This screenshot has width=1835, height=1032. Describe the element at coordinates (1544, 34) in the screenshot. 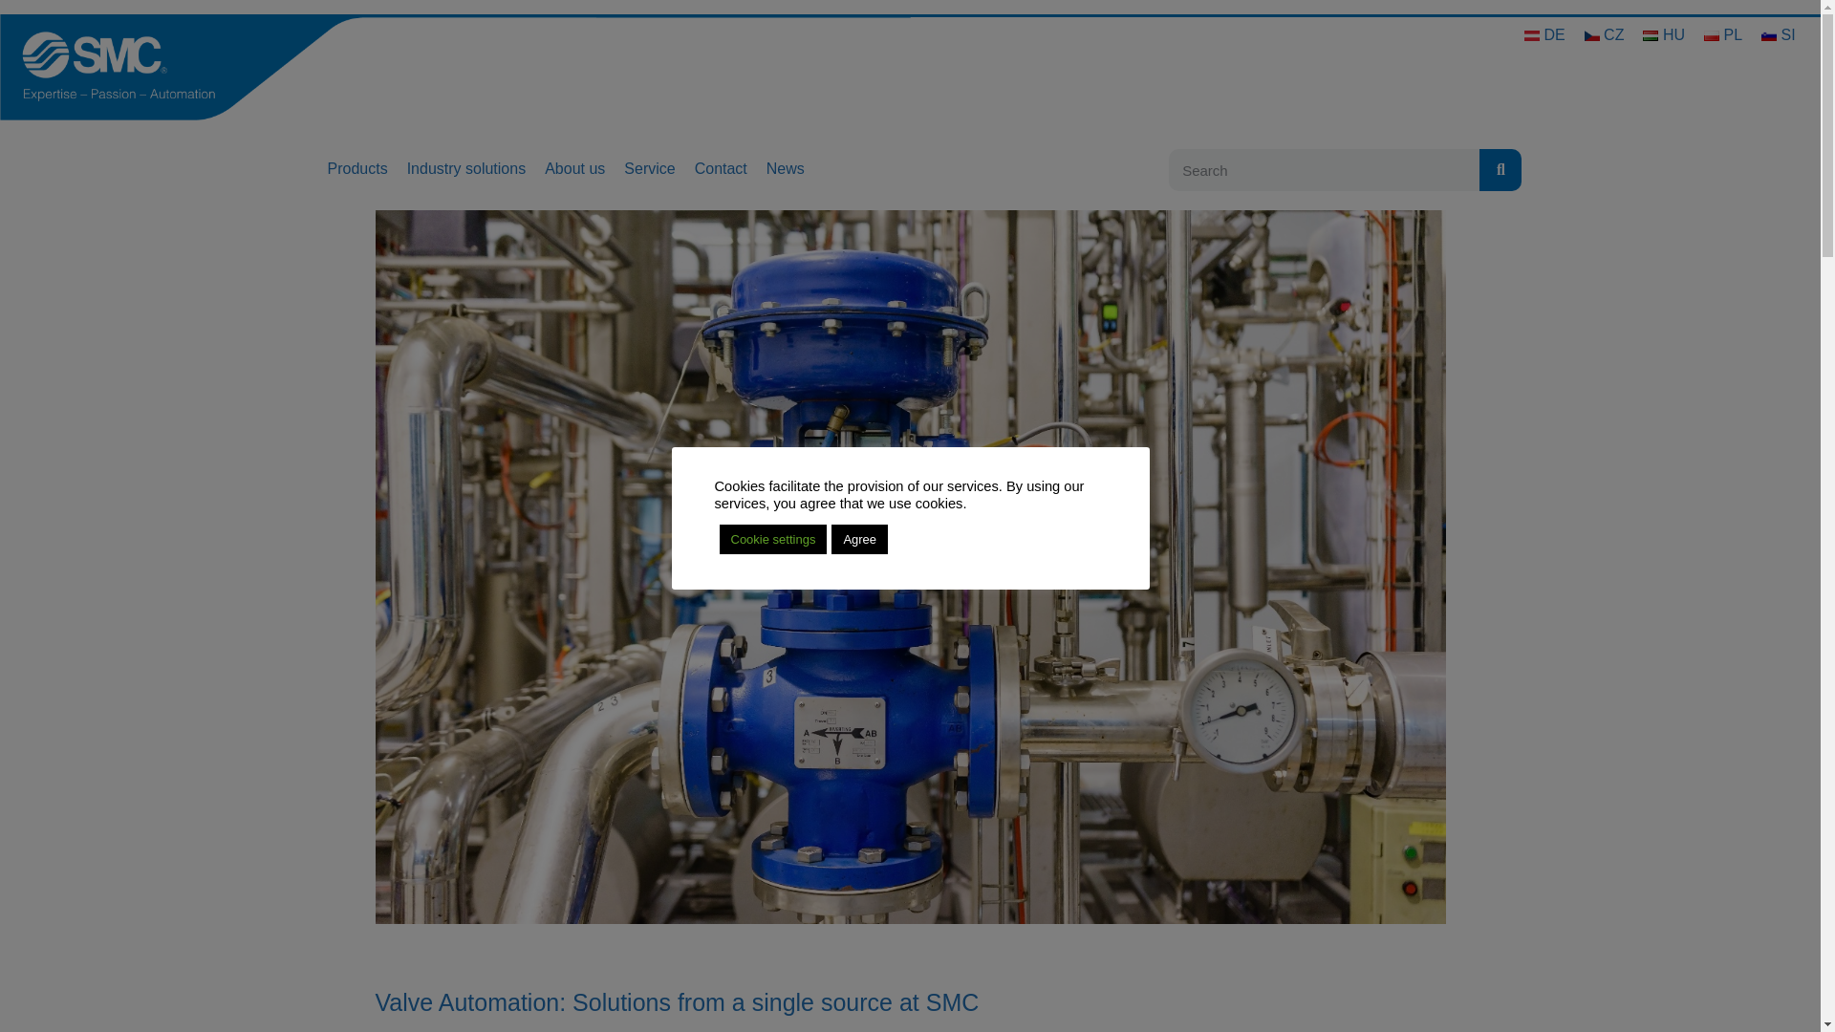

I see `DE` at that location.